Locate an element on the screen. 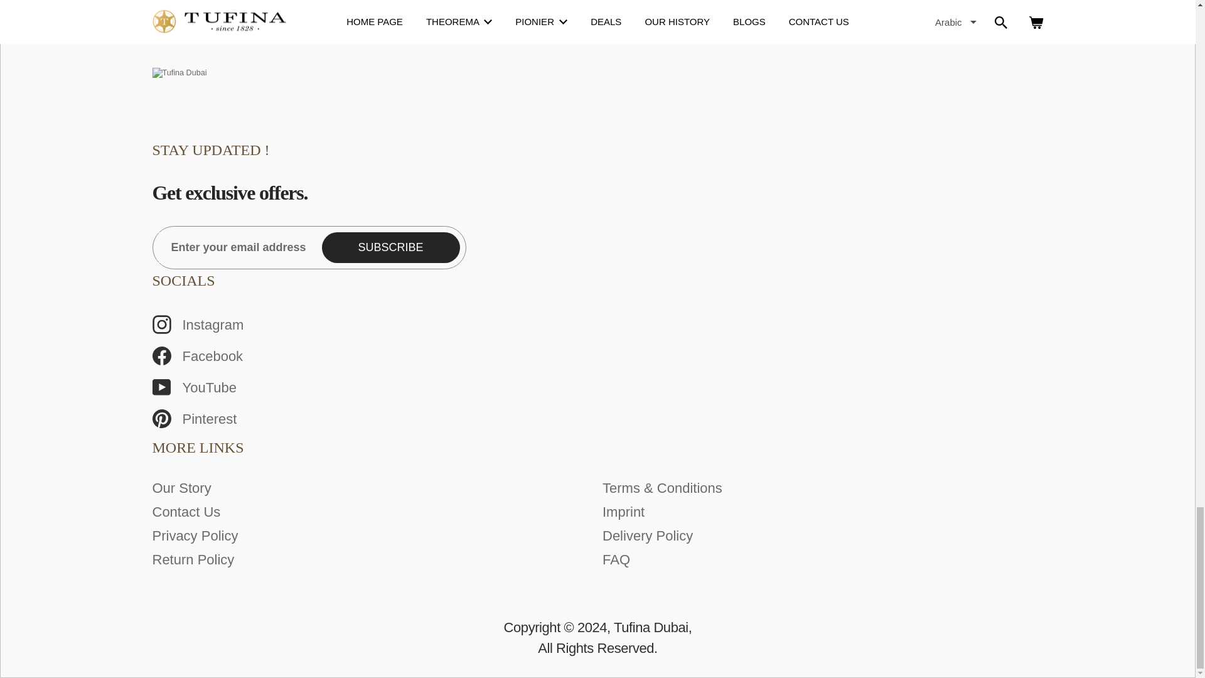  Tufina Dubai on Facebook is located at coordinates (592, 356).